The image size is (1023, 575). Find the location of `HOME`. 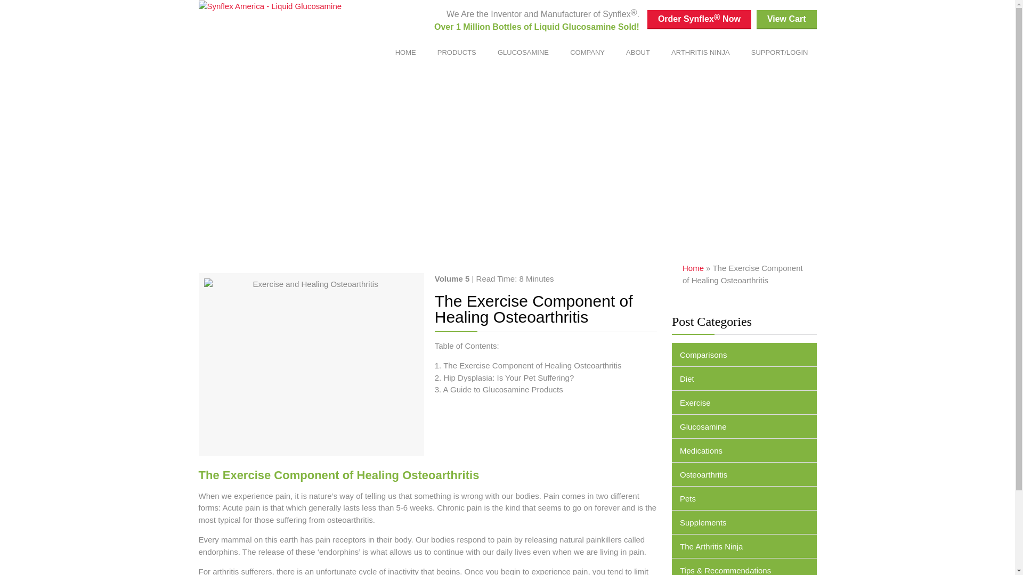

HOME is located at coordinates (405, 52).